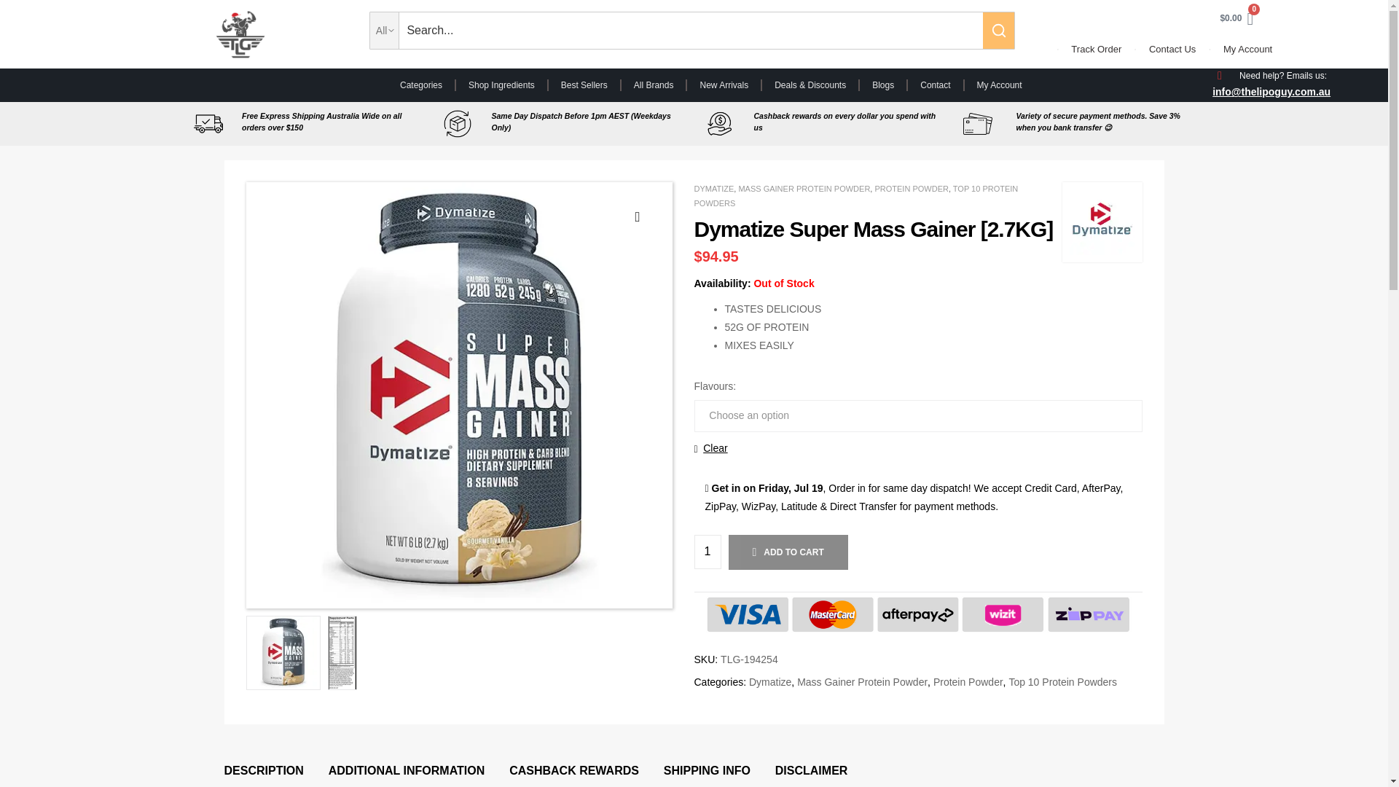  Describe the element at coordinates (690, 31) in the screenshot. I see `Search...` at that location.